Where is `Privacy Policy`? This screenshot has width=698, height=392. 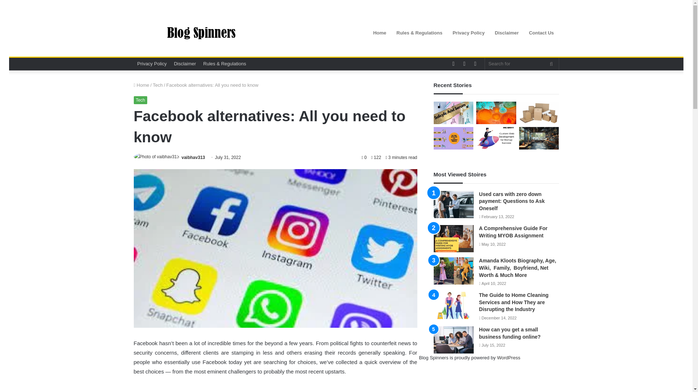
Privacy Policy is located at coordinates (468, 33).